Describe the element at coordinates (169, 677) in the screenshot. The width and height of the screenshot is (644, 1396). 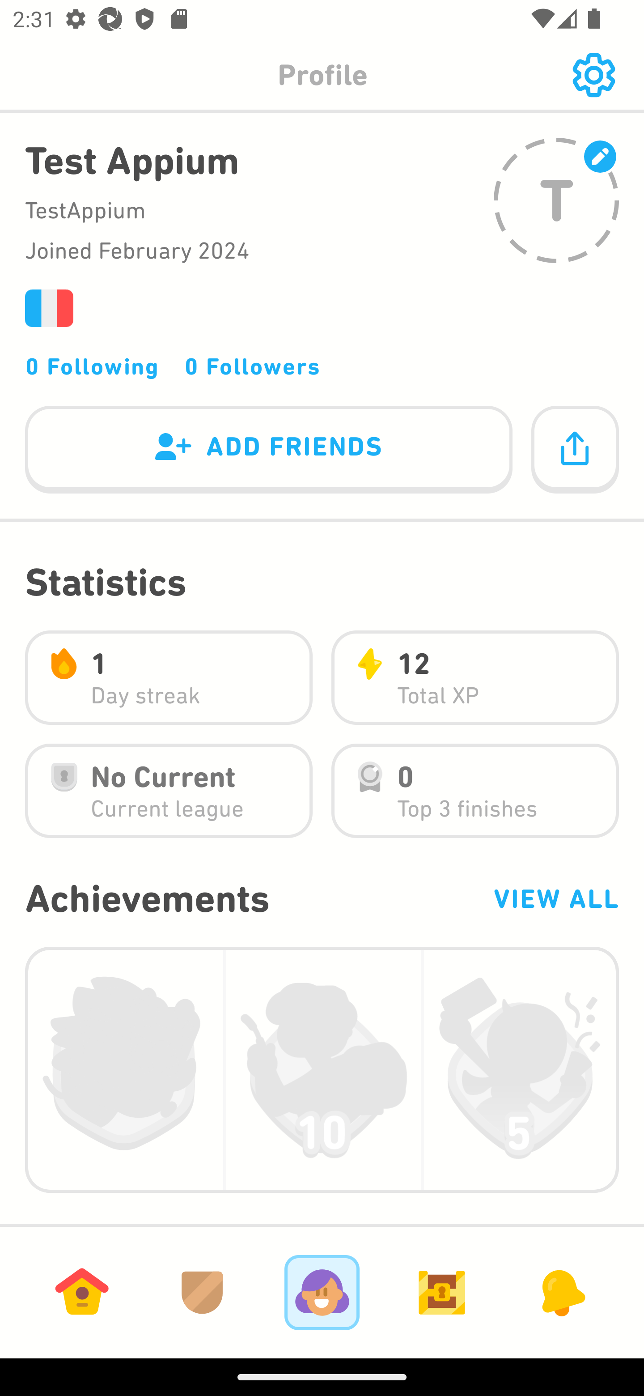
I see `1 Day streak` at that location.